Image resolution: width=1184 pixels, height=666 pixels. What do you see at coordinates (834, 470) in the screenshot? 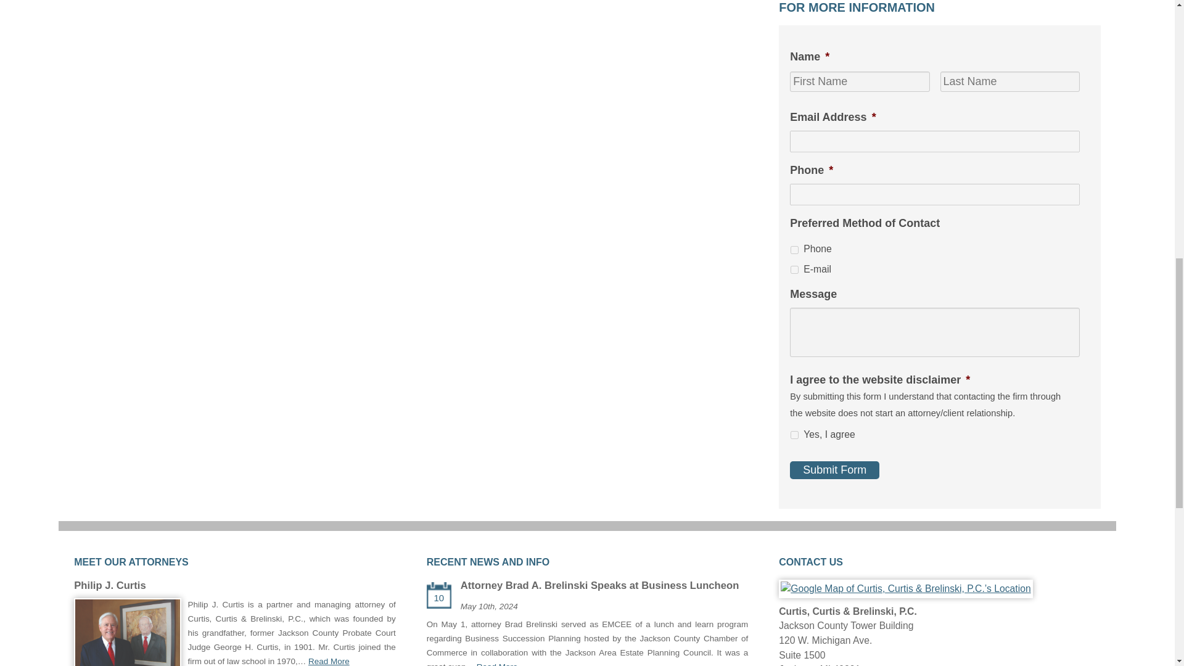
I see `Submit Form` at bounding box center [834, 470].